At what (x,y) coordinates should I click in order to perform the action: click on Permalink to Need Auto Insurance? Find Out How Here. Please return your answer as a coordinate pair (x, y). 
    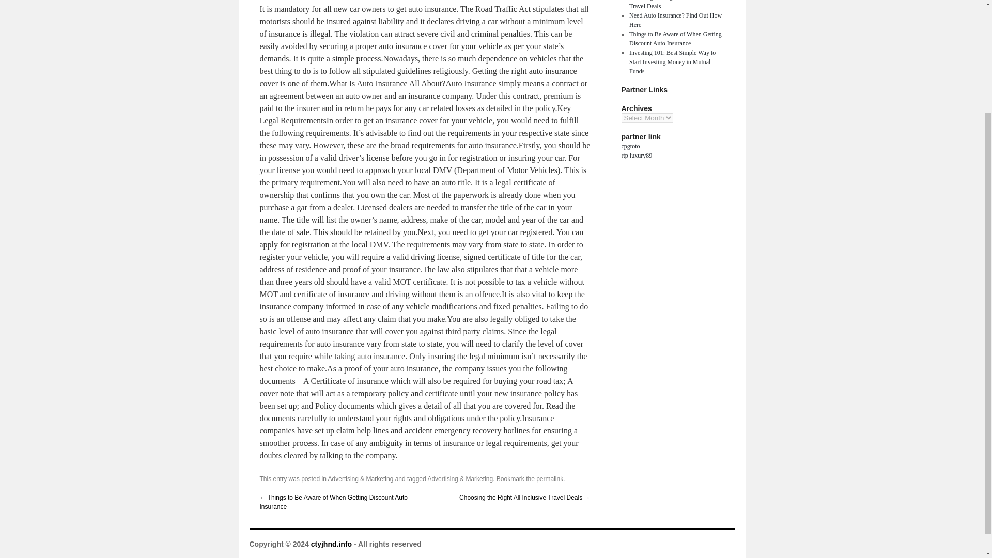
    Looking at the image, I should click on (550, 479).